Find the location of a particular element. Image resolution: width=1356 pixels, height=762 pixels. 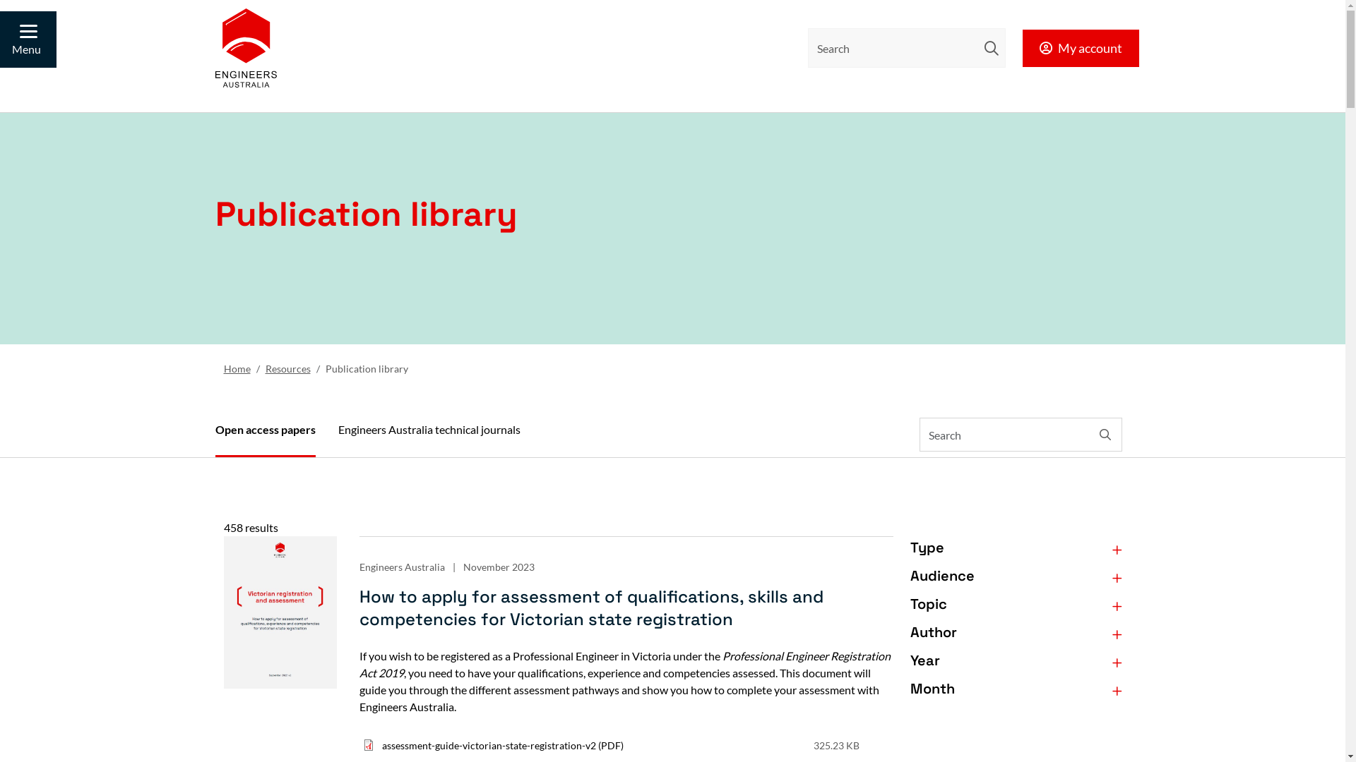

Author is located at coordinates (1016, 635).